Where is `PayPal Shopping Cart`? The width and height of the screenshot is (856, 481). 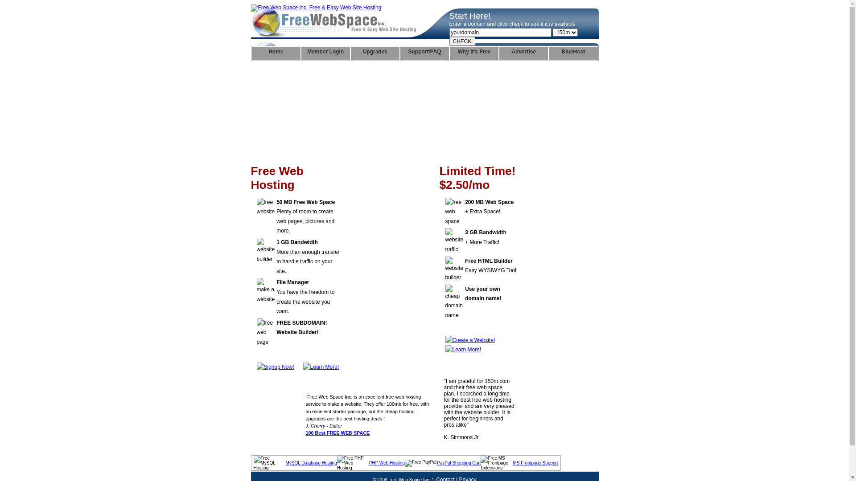
PayPal Shopping Cart is located at coordinates (458, 463).